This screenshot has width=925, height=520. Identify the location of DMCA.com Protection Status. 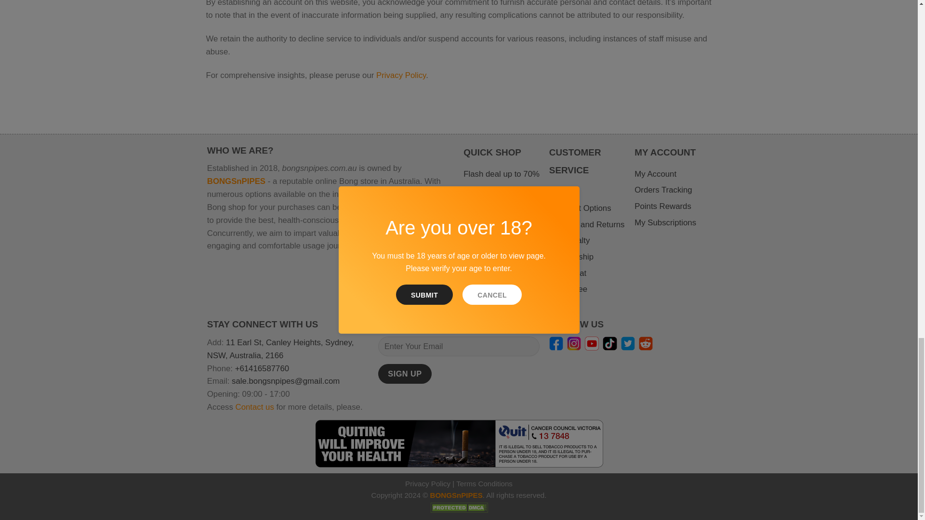
(459, 507).